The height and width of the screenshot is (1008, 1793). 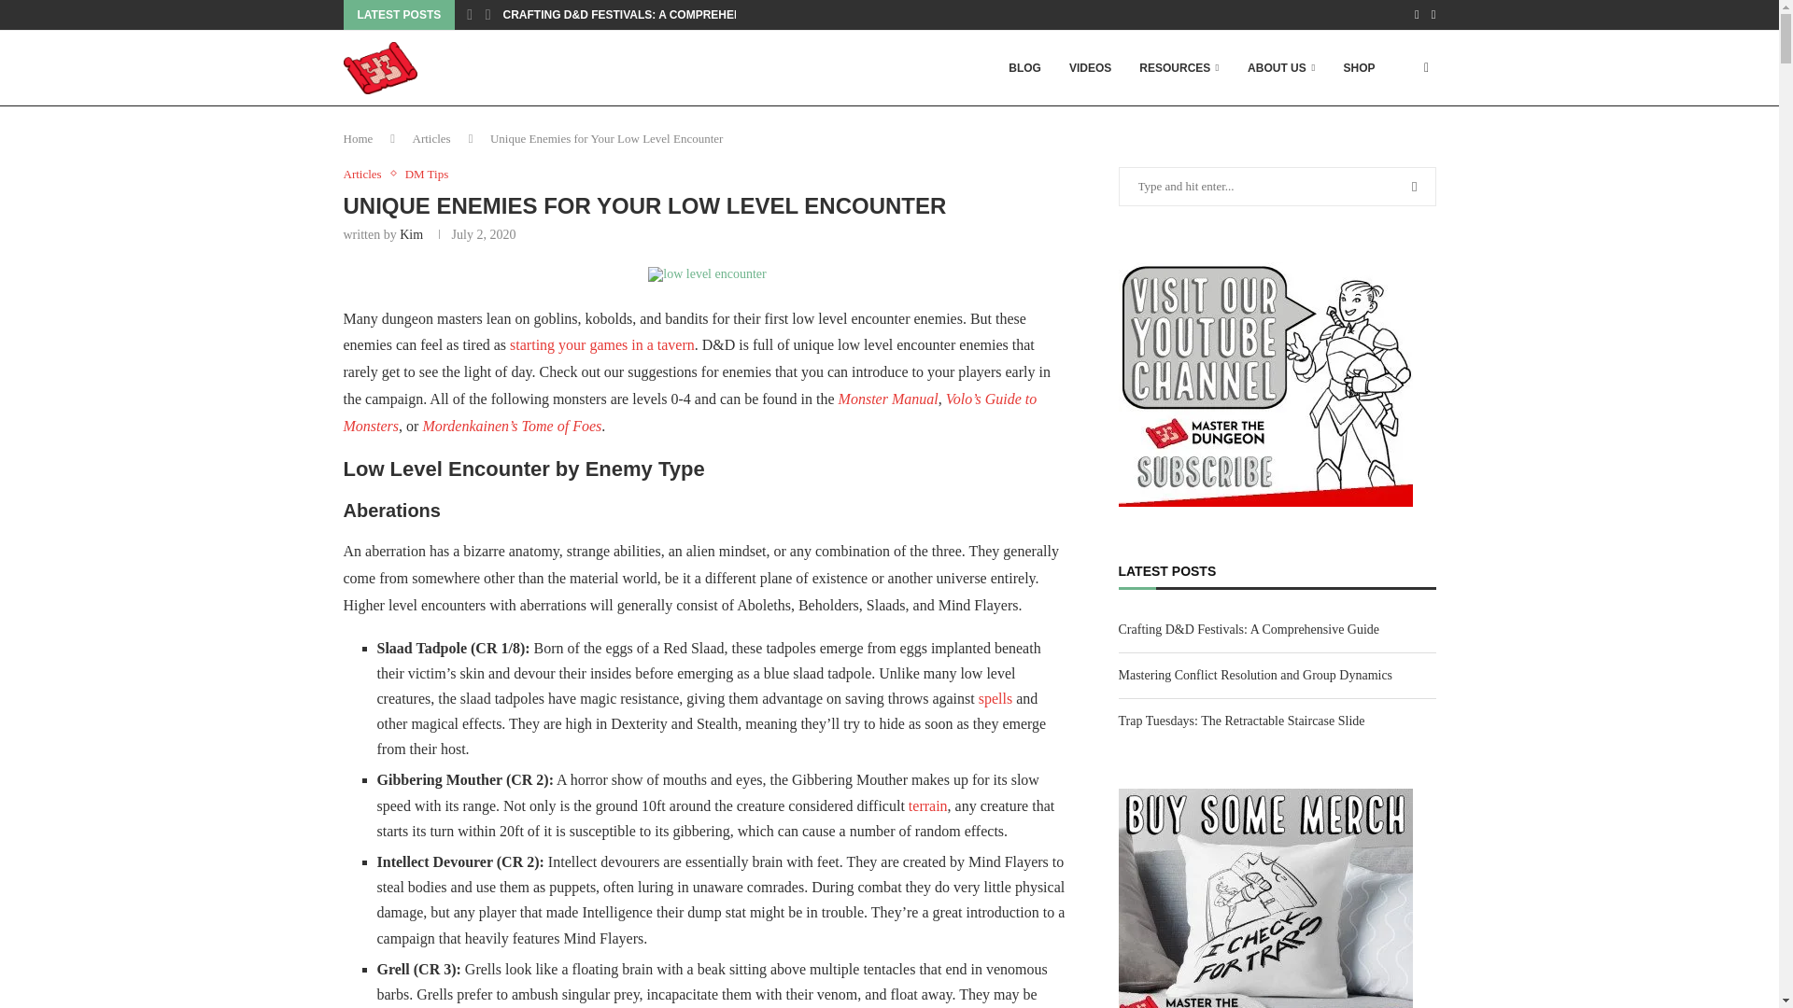 I want to click on DM Tips, so click(x=427, y=175).